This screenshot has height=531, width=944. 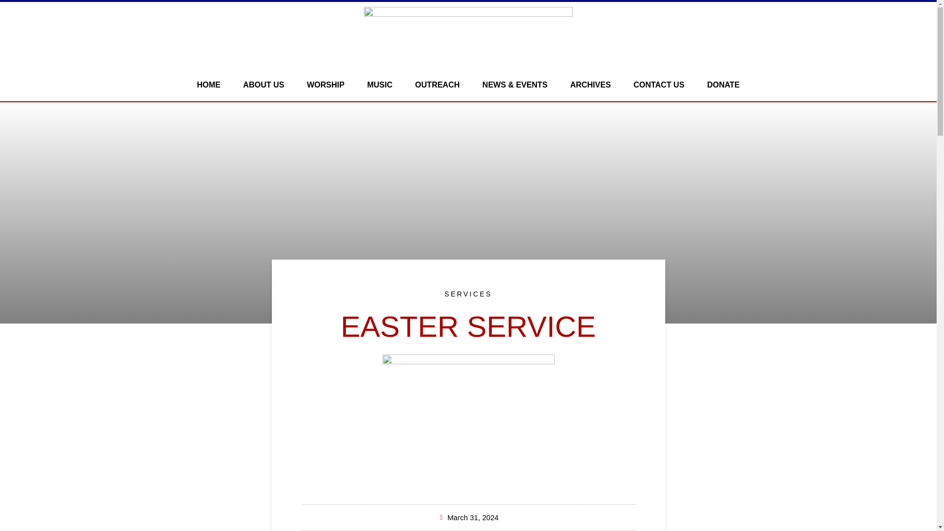 I want to click on WORSHIP, so click(x=325, y=85).